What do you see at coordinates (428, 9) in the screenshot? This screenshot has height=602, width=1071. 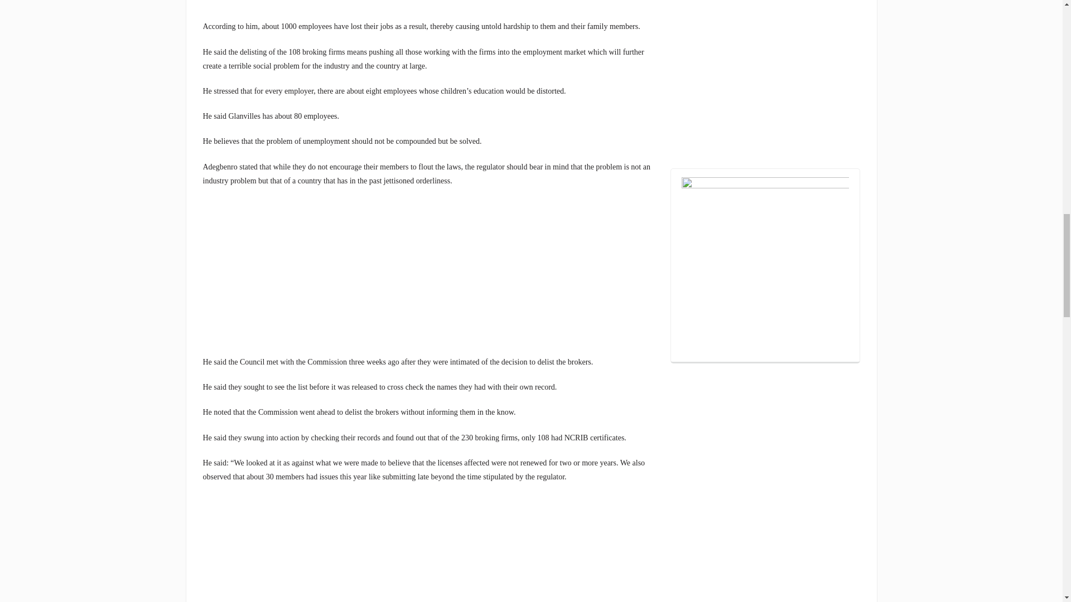 I see `Advertisement` at bounding box center [428, 9].